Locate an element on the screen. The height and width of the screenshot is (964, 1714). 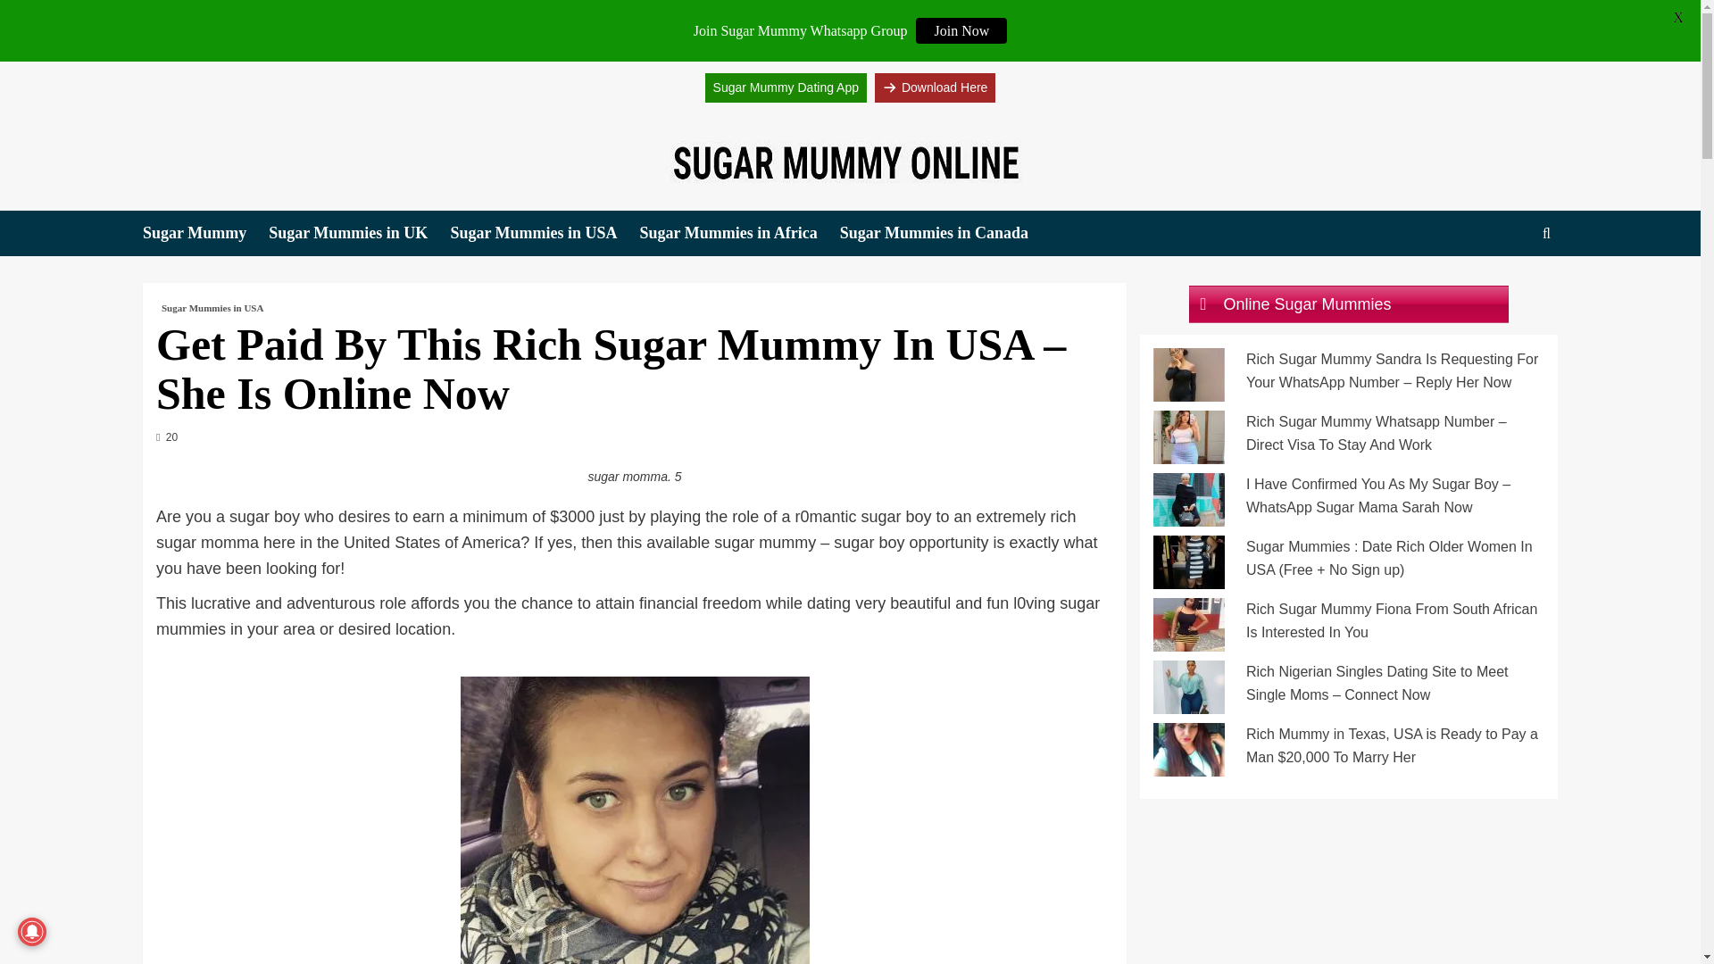
Sugar Mummies in Africa is located at coordinates (739, 234).